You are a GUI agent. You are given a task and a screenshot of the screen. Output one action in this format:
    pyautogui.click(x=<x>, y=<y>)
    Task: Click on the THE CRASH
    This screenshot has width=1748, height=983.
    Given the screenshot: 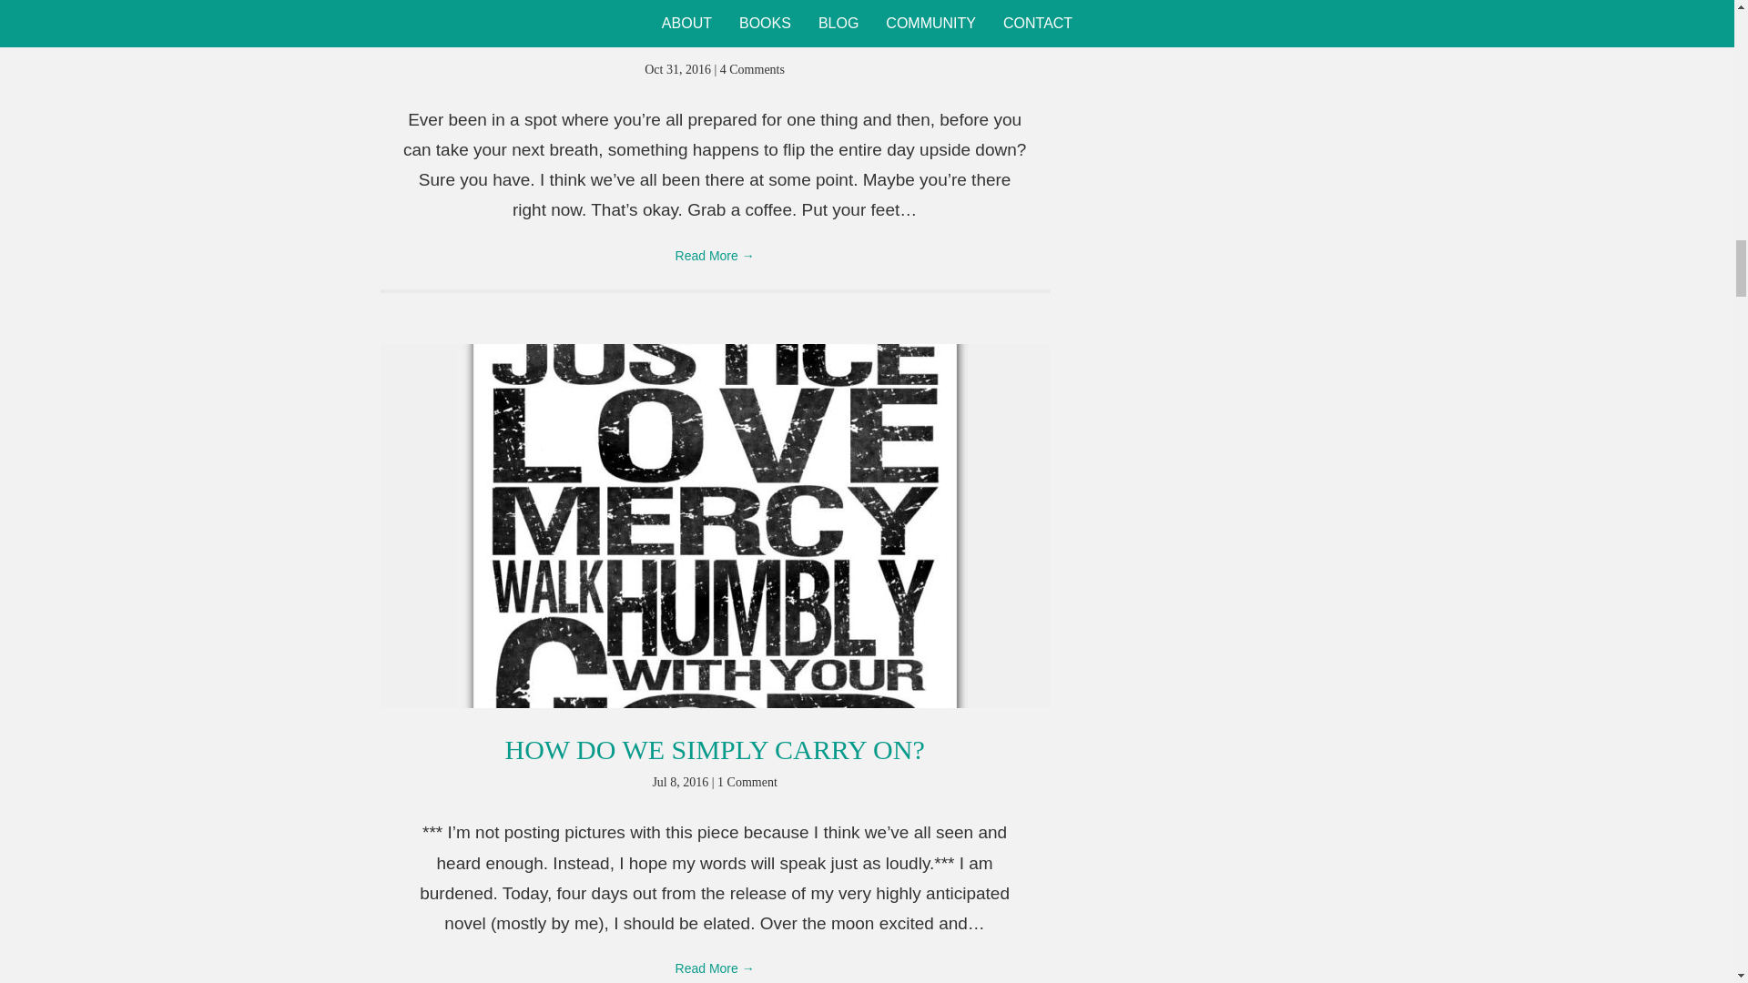 What is the action you would take?
    pyautogui.click(x=714, y=36)
    